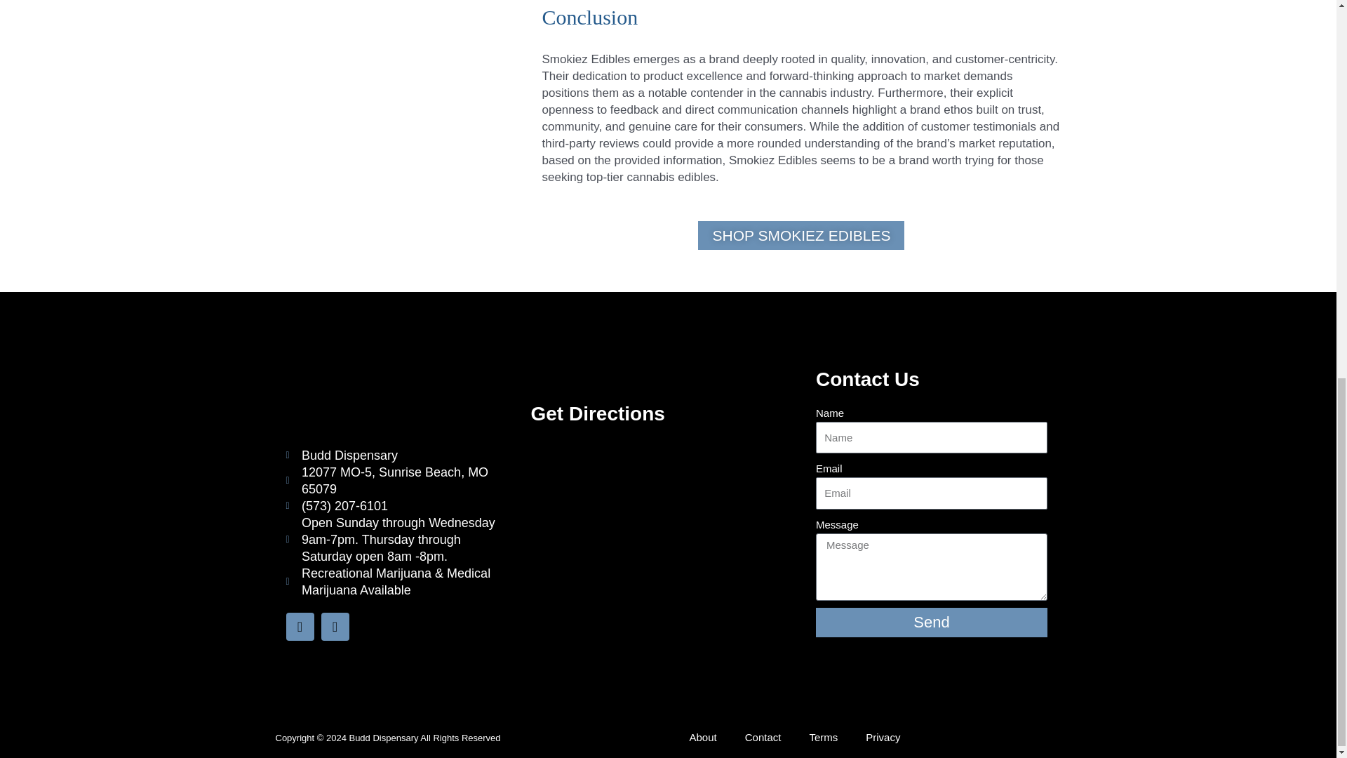 This screenshot has height=758, width=1347. I want to click on Get Directions, so click(597, 413).